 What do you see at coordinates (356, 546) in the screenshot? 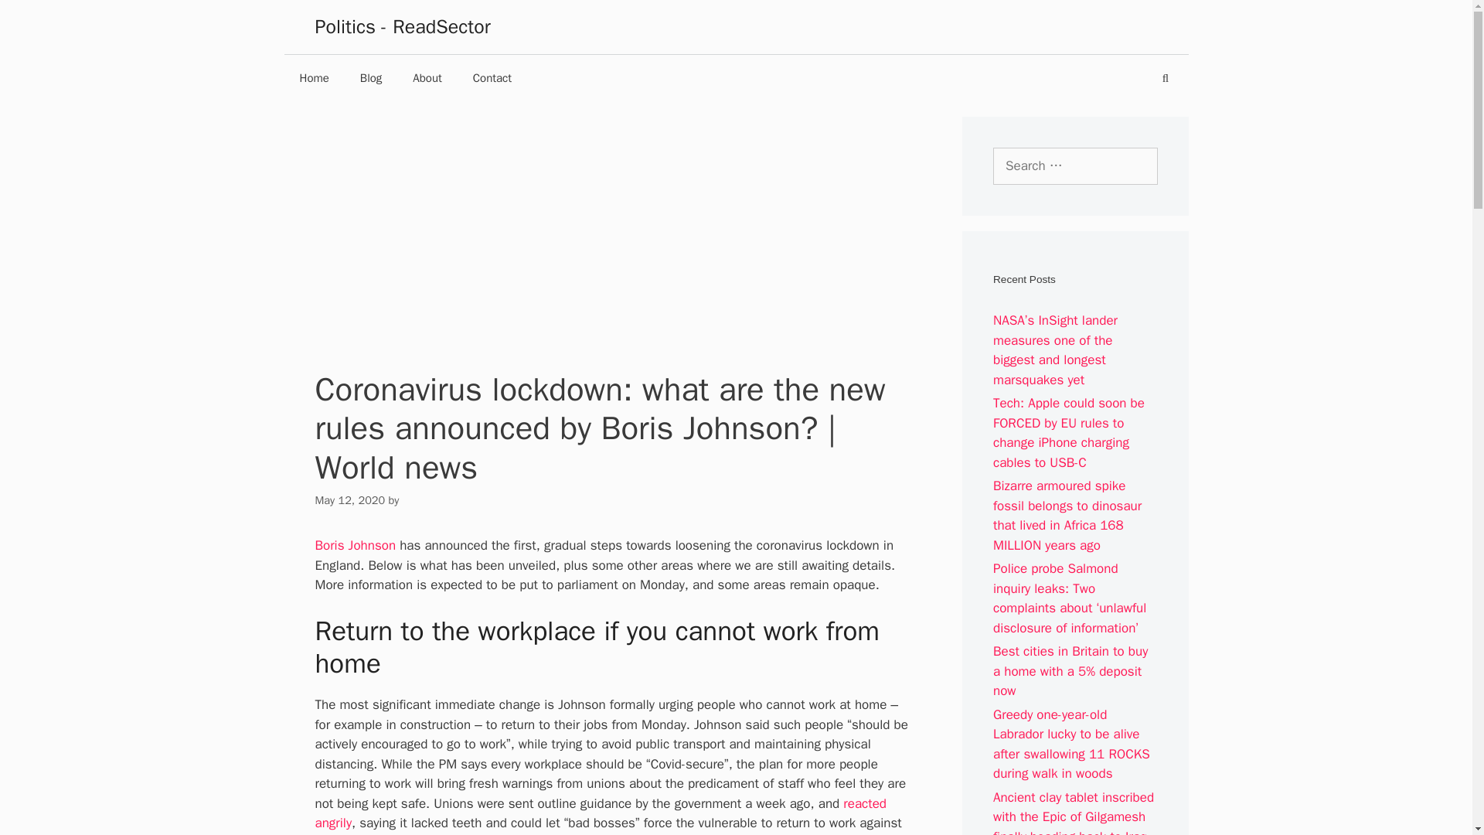
I see `Boris Johnson` at bounding box center [356, 546].